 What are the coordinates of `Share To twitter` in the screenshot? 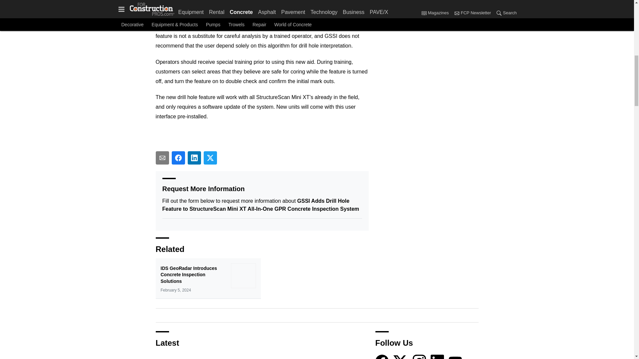 It's located at (210, 158).